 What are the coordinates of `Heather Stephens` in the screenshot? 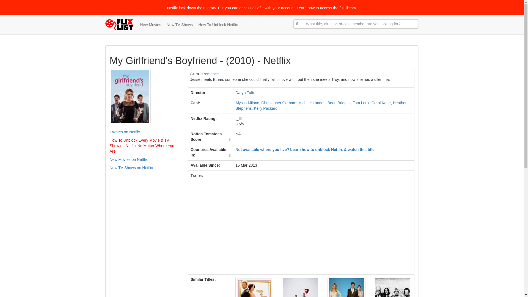 It's located at (321, 106).